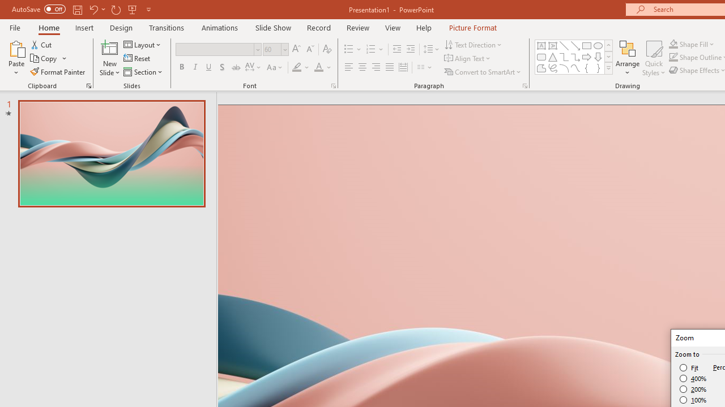 This screenshot has height=407, width=725. Describe the element at coordinates (587, 57) in the screenshot. I see `Arrow: Right` at that location.